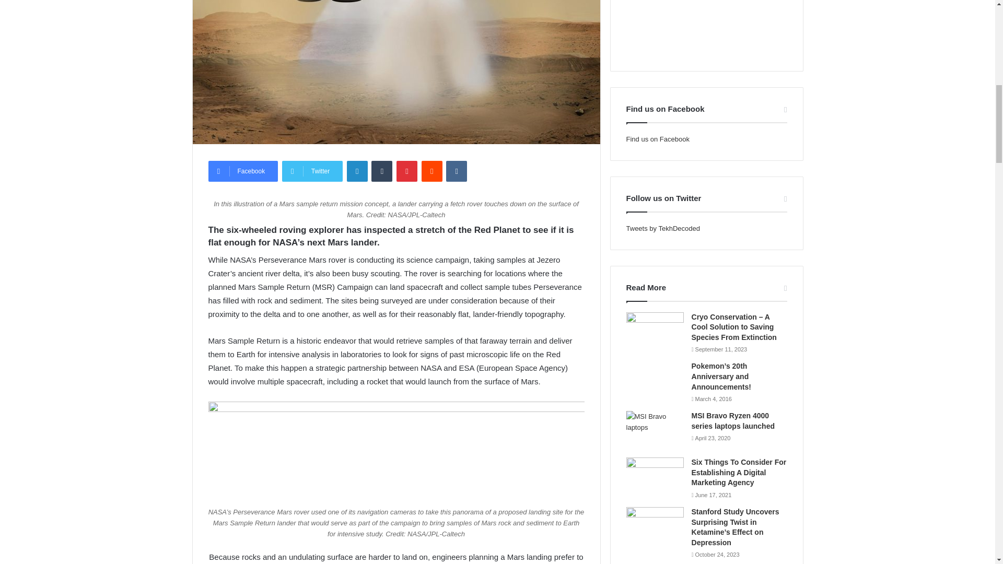  What do you see at coordinates (406, 171) in the screenshot?
I see `Pinterest` at bounding box center [406, 171].